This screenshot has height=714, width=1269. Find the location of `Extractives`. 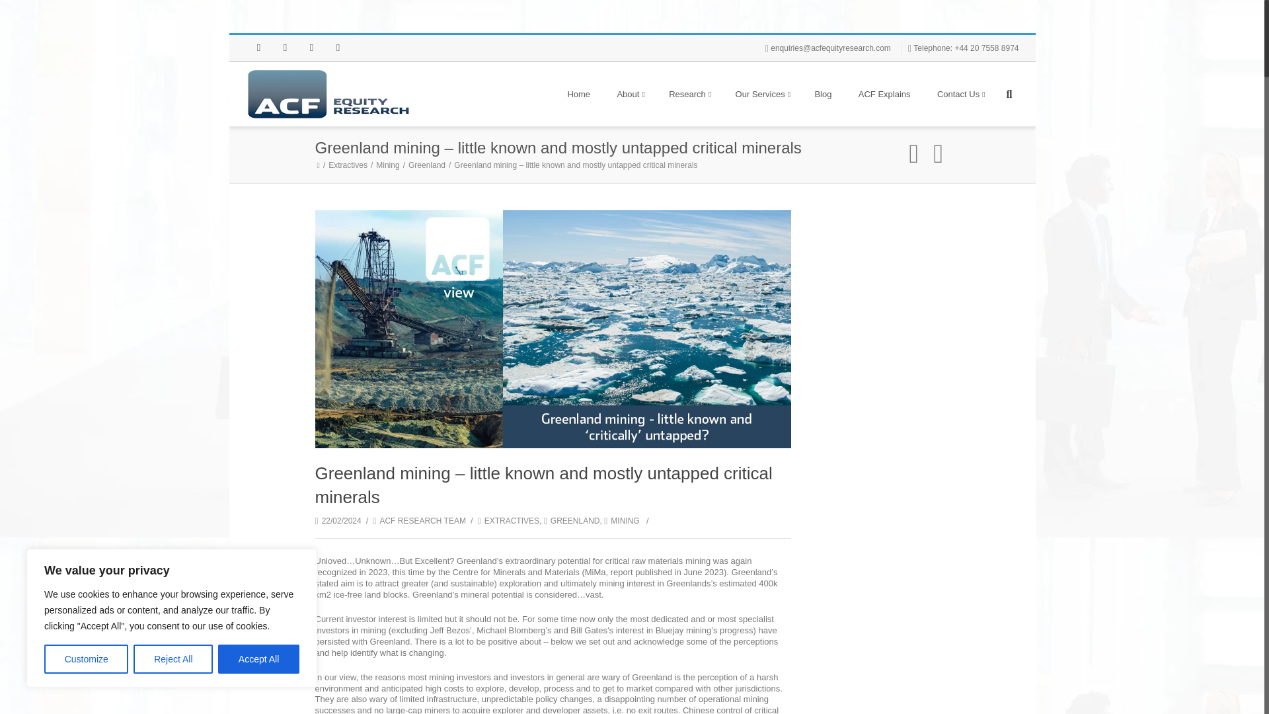

Extractives is located at coordinates (349, 165).